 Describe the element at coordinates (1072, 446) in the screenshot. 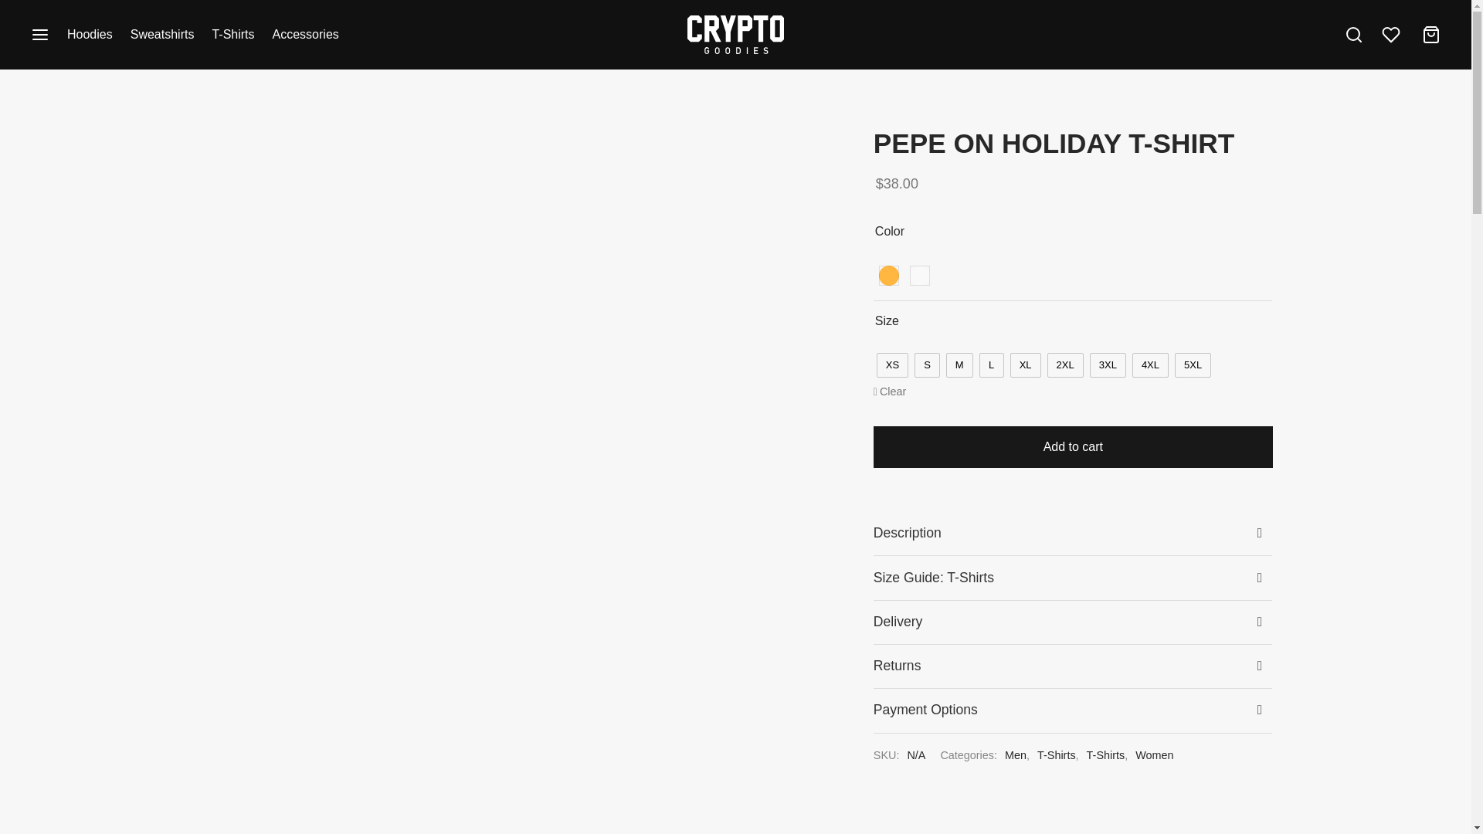

I see `Add to cart` at that location.